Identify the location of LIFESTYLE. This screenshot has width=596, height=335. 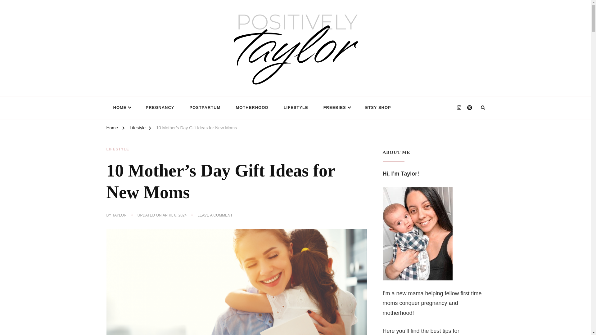
(117, 150).